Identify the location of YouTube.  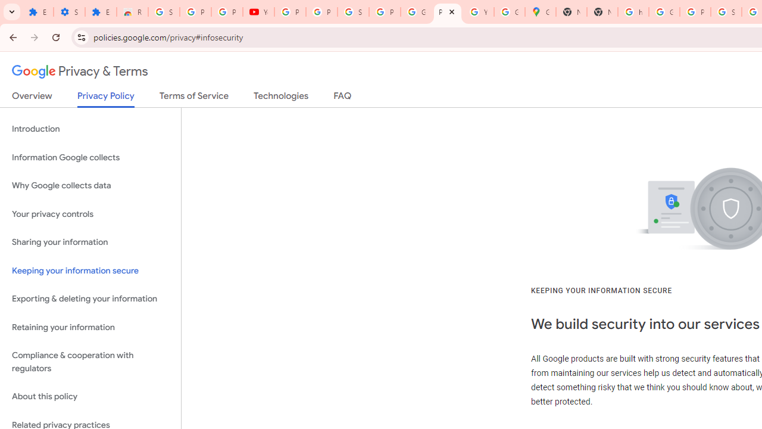
(479, 12).